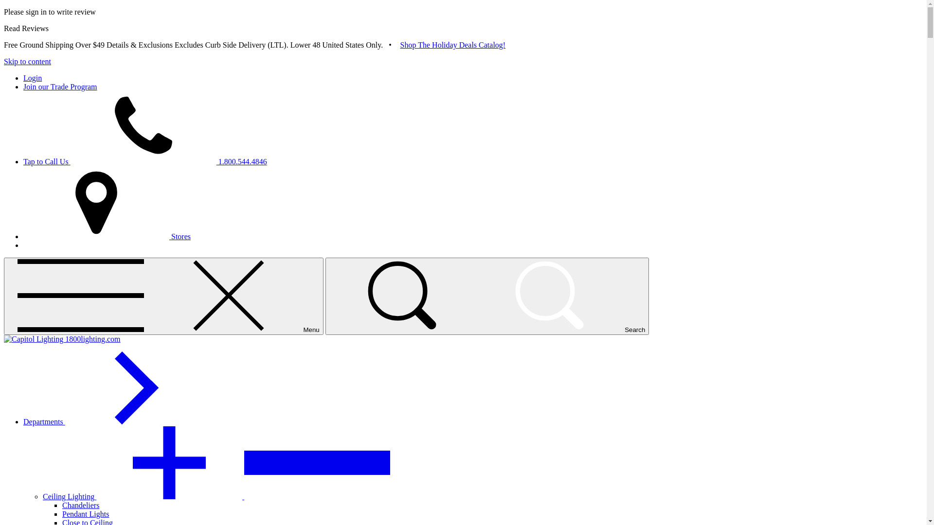 This screenshot has height=525, width=934. Describe the element at coordinates (81, 506) in the screenshot. I see `Chandeliers` at that location.